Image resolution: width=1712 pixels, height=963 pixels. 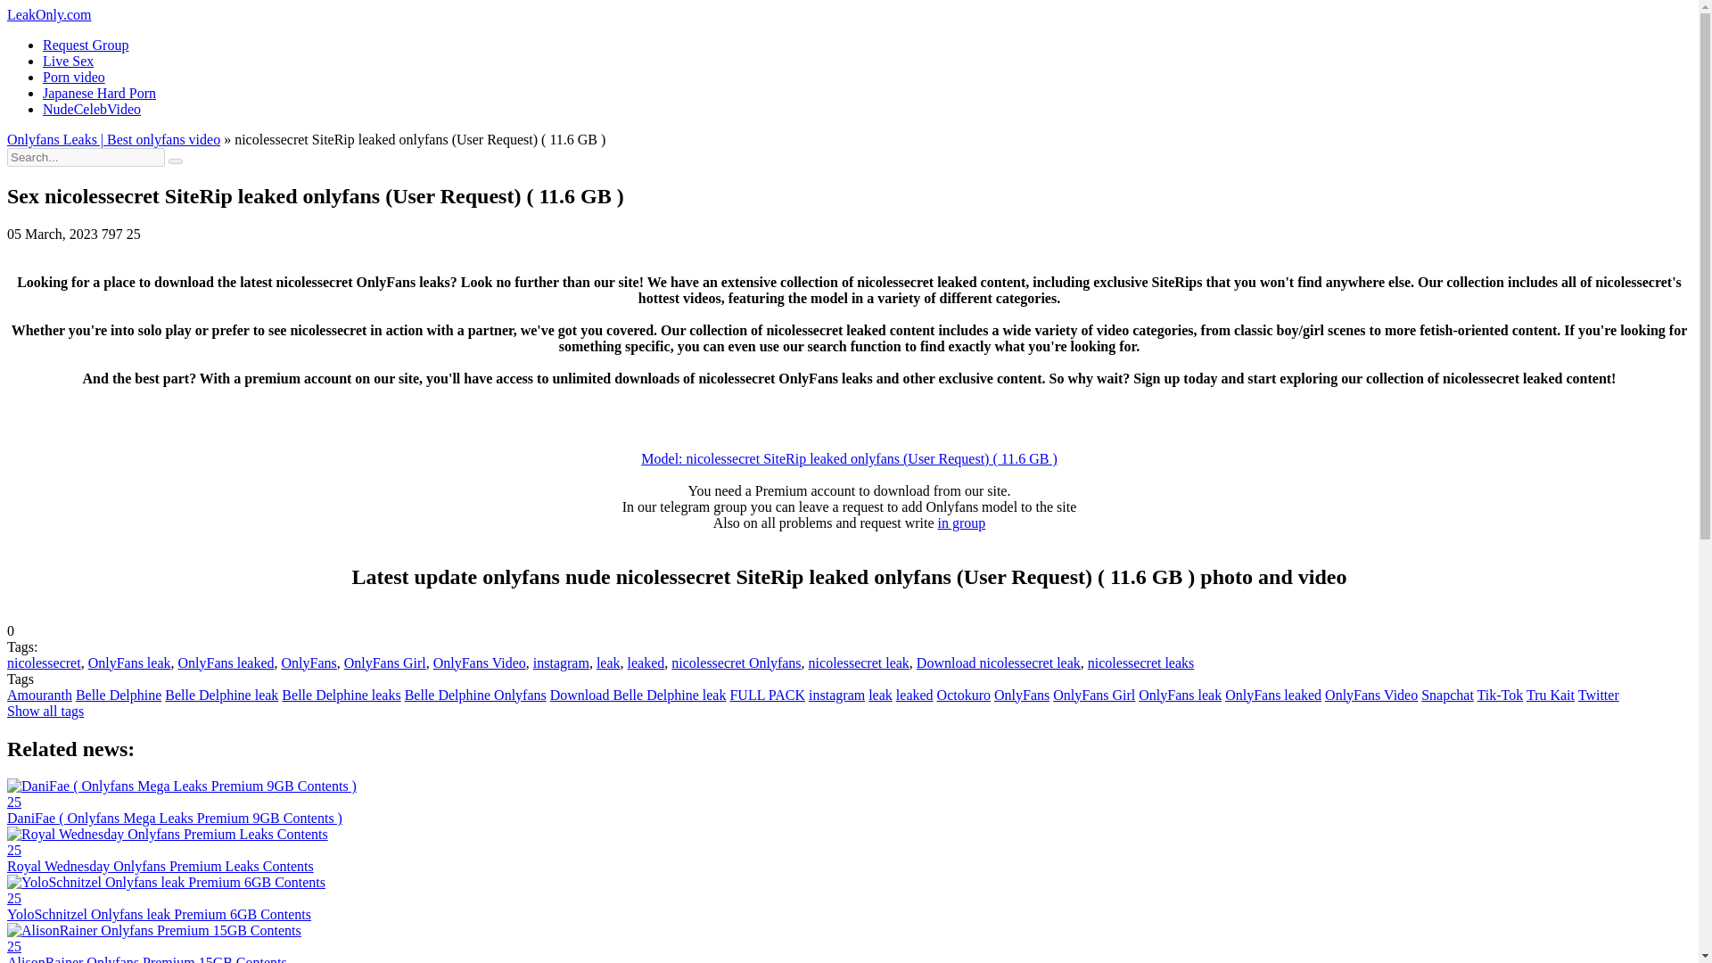 What do you see at coordinates (99, 93) in the screenshot?
I see `Japanese Hard Porn` at bounding box center [99, 93].